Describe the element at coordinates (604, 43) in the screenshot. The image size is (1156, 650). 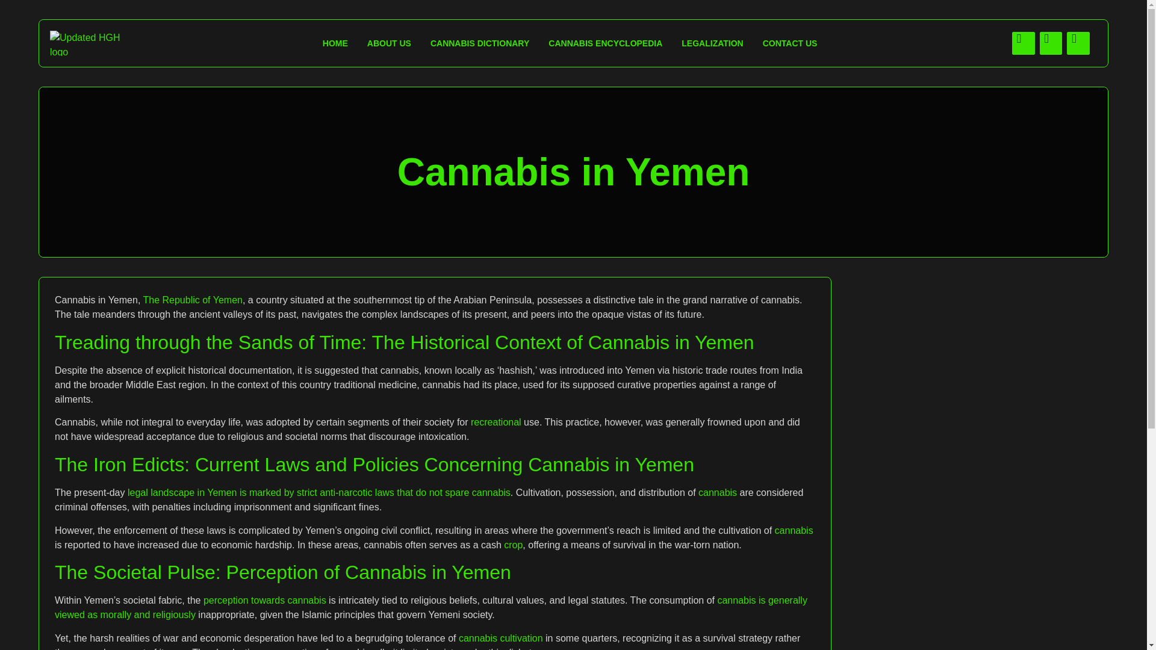
I see `CANNABIS ENCYCLOPEDIA` at that location.